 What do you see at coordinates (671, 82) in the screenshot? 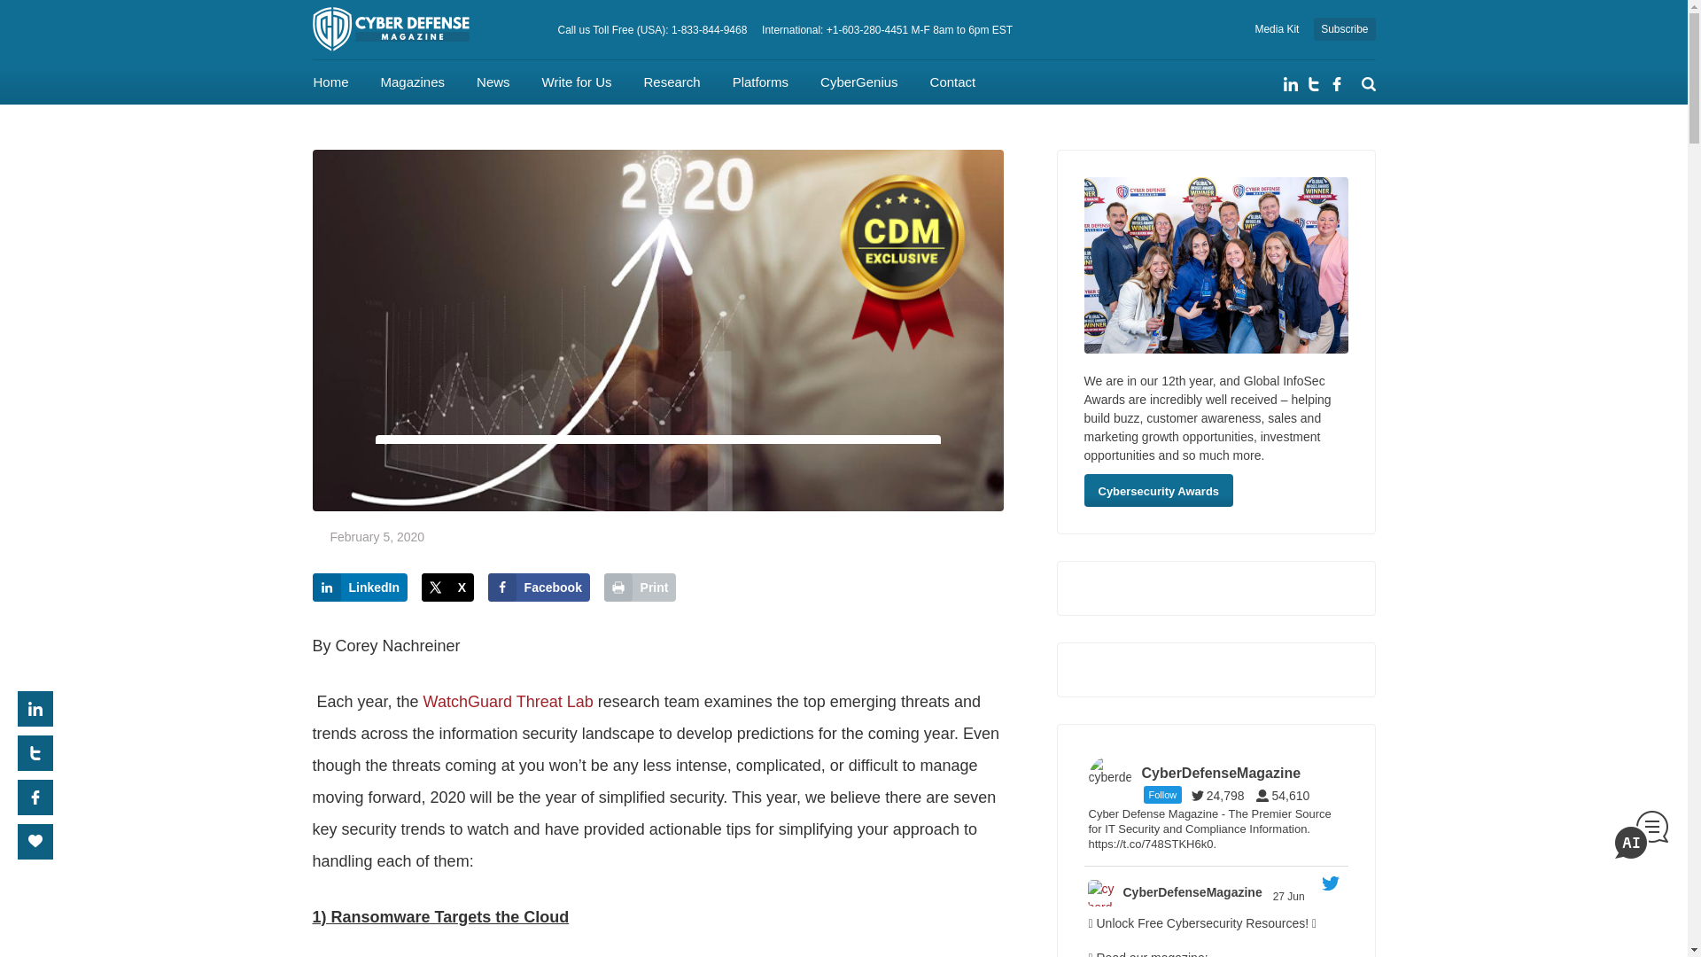
I see `Research` at bounding box center [671, 82].